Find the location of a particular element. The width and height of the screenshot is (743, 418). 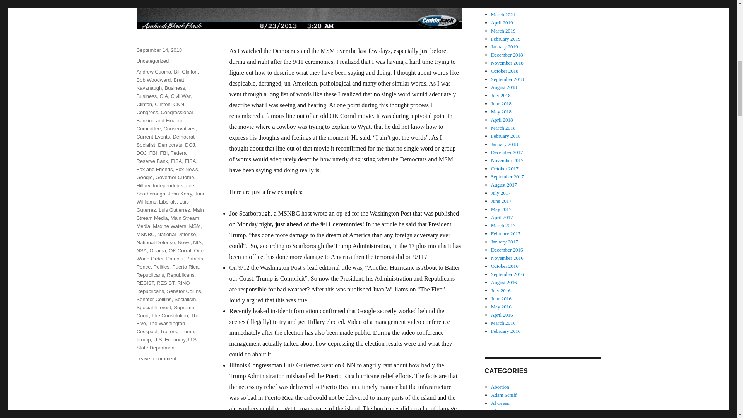

Conservatives is located at coordinates (179, 128).